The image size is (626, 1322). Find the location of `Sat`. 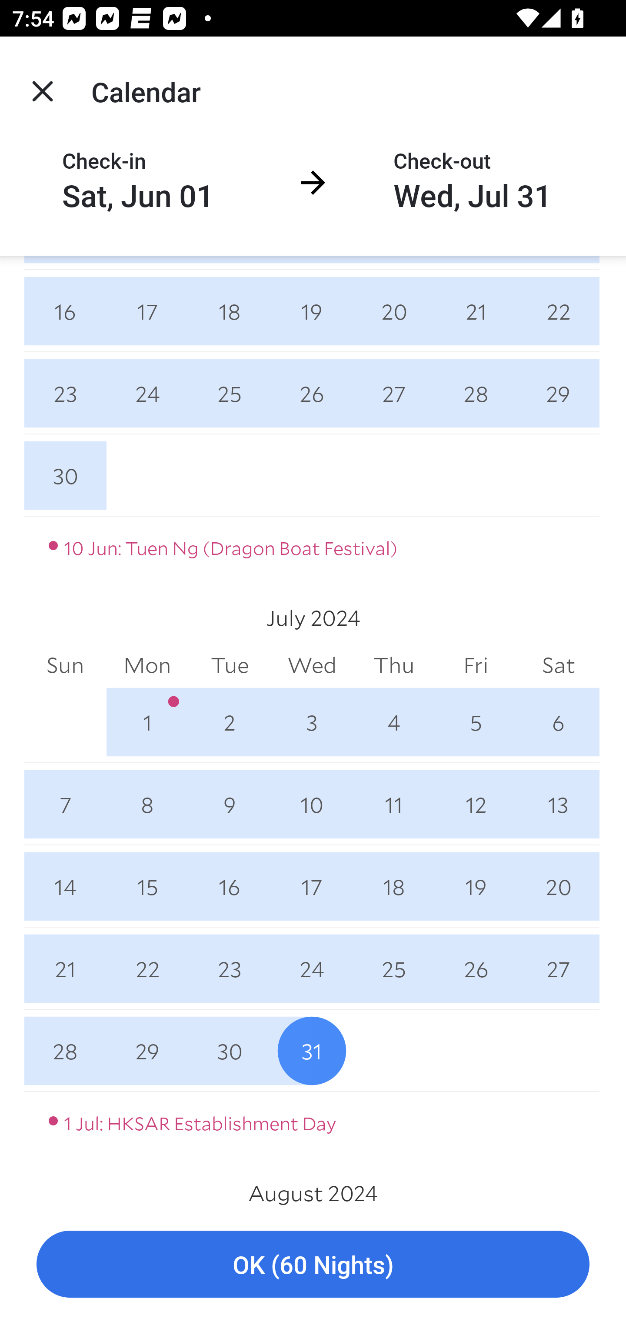

Sat is located at coordinates (558, 664).